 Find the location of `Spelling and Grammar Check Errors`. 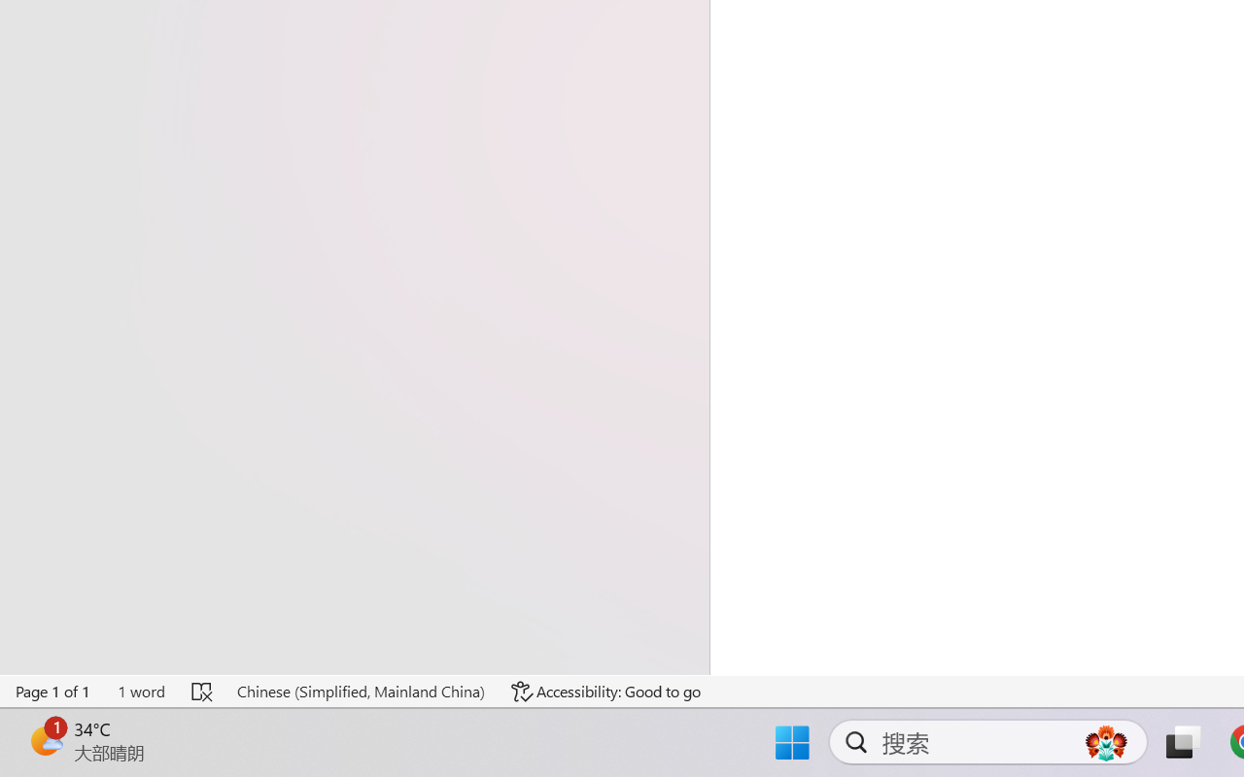

Spelling and Grammar Check Errors is located at coordinates (202, 692).